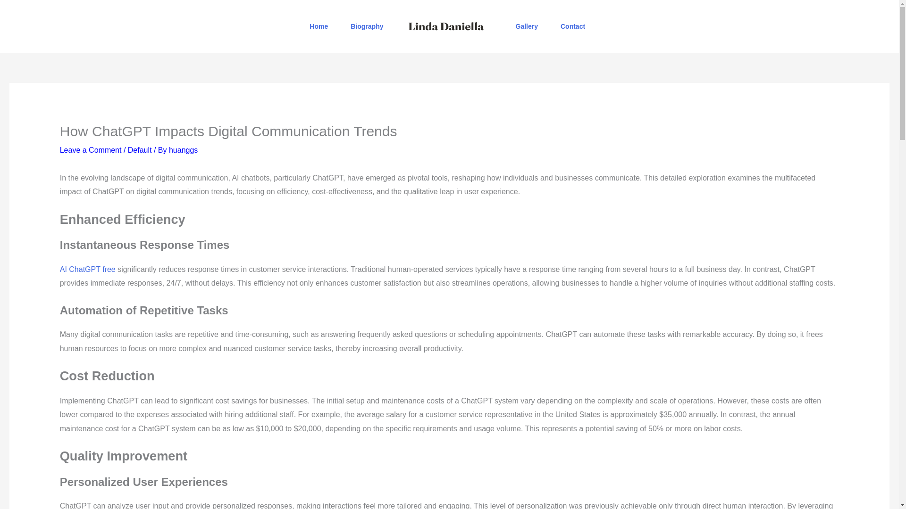  I want to click on View all posts by huanggs, so click(183, 150).